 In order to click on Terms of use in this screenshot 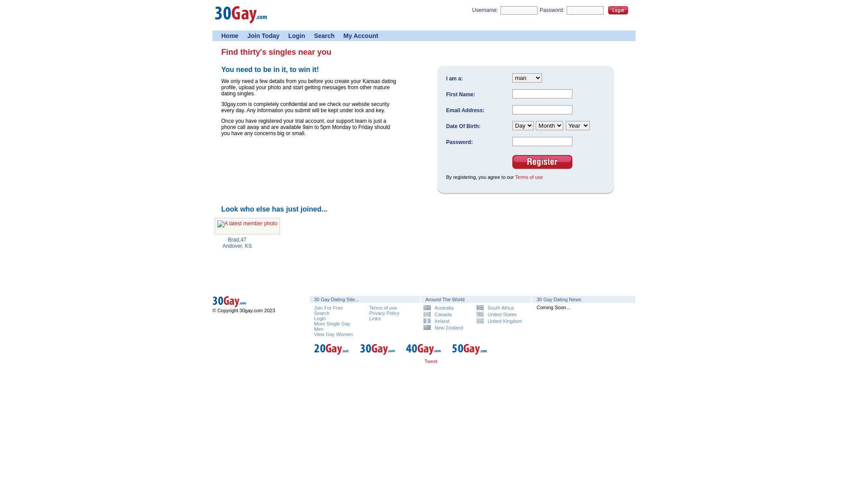, I will do `click(383, 308)`.